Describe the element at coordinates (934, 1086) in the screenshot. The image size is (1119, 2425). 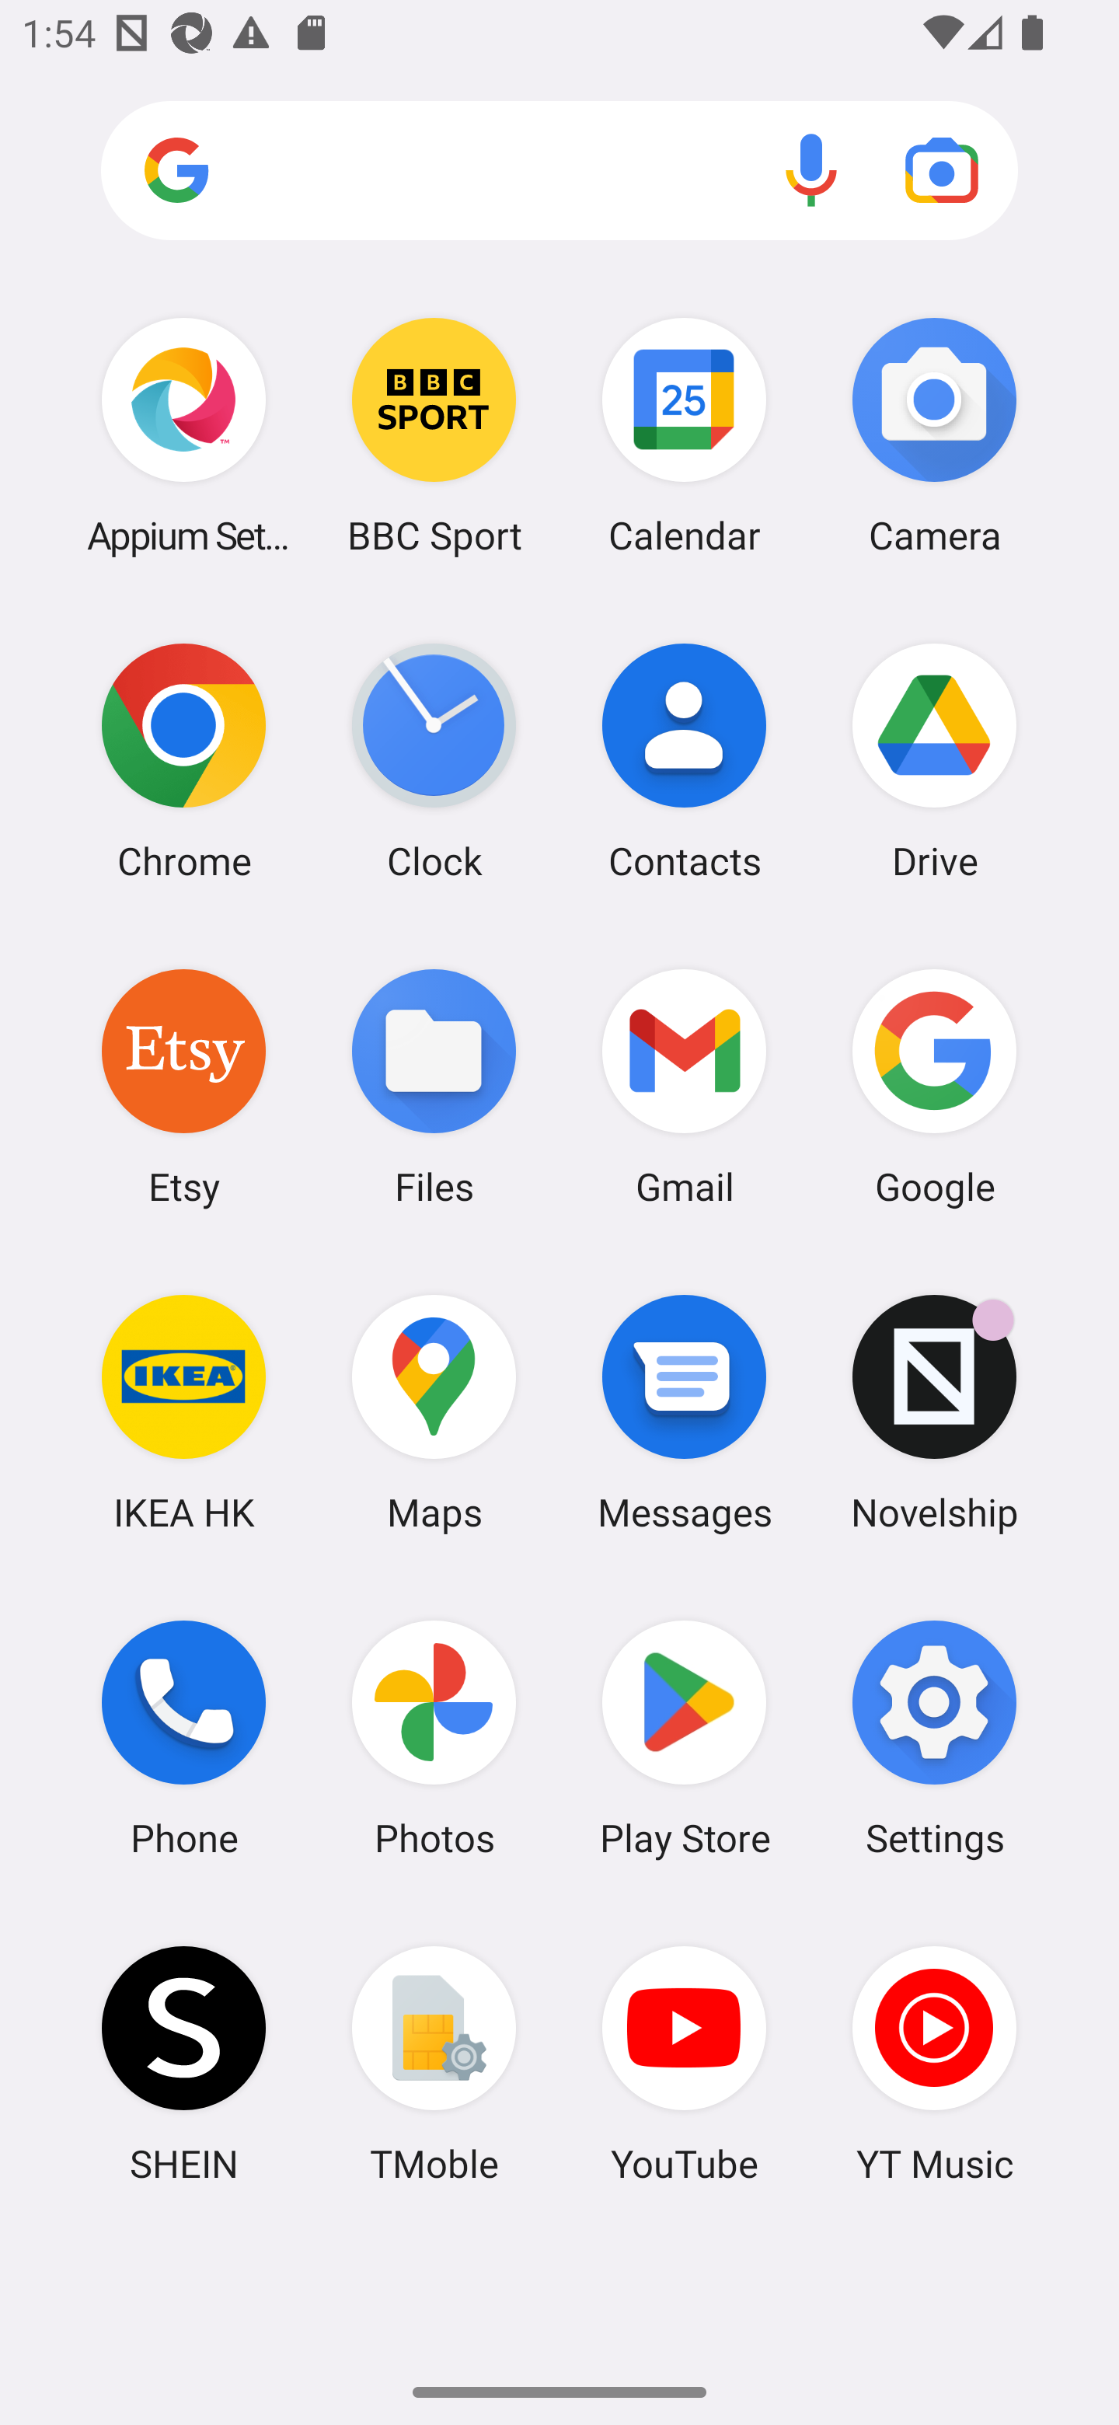
I see `Google` at that location.